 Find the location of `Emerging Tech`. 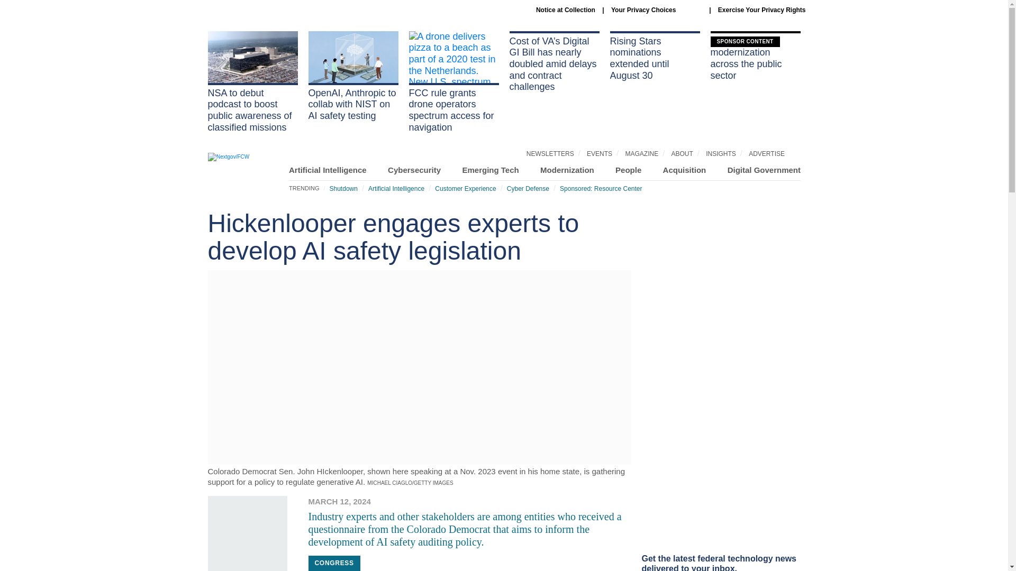

Emerging Tech is located at coordinates (490, 170).